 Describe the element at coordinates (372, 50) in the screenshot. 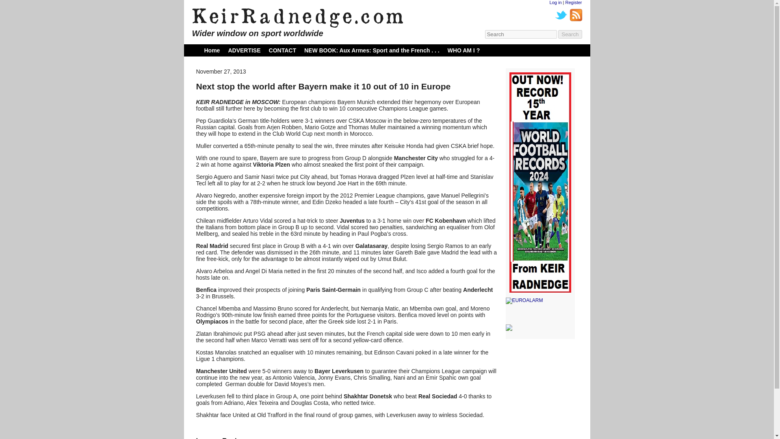

I see `NEW BOOK: Aux Armes: Sport and the French . . .` at that location.